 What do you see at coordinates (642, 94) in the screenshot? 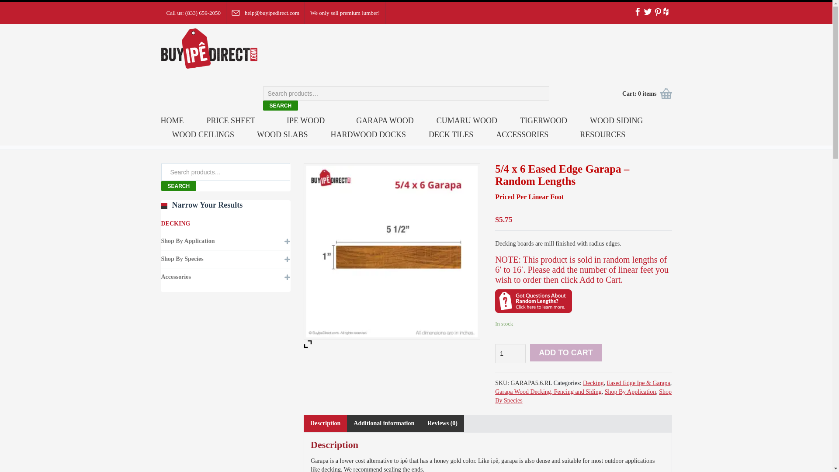
I see `Cart: 0 items` at bounding box center [642, 94].